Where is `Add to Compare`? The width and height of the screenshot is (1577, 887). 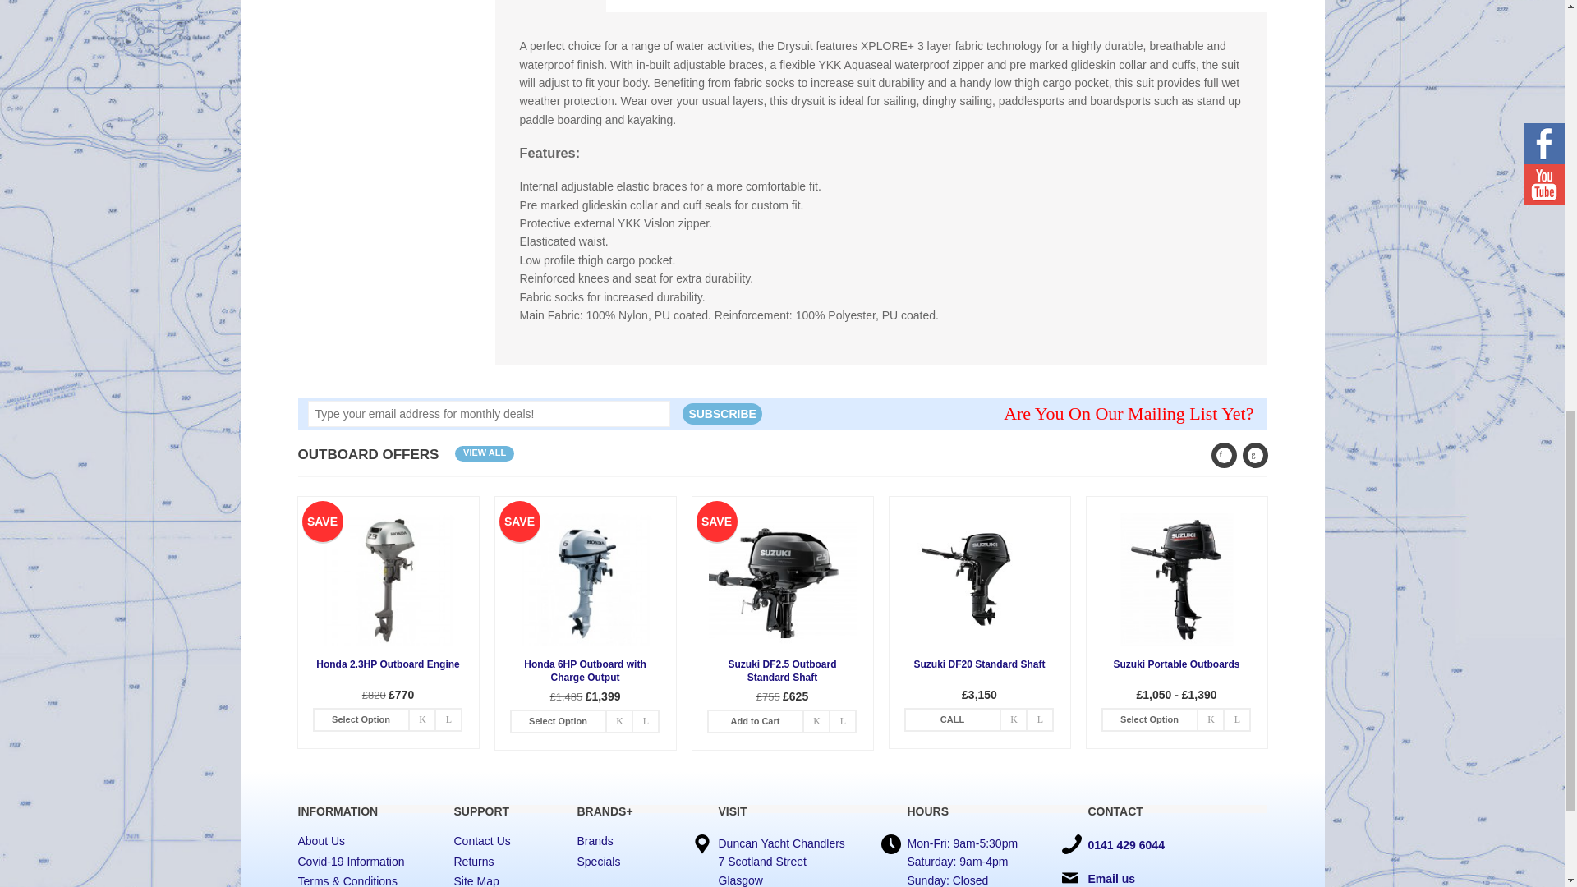
Add to Compare is located at coordinates (448, 719).